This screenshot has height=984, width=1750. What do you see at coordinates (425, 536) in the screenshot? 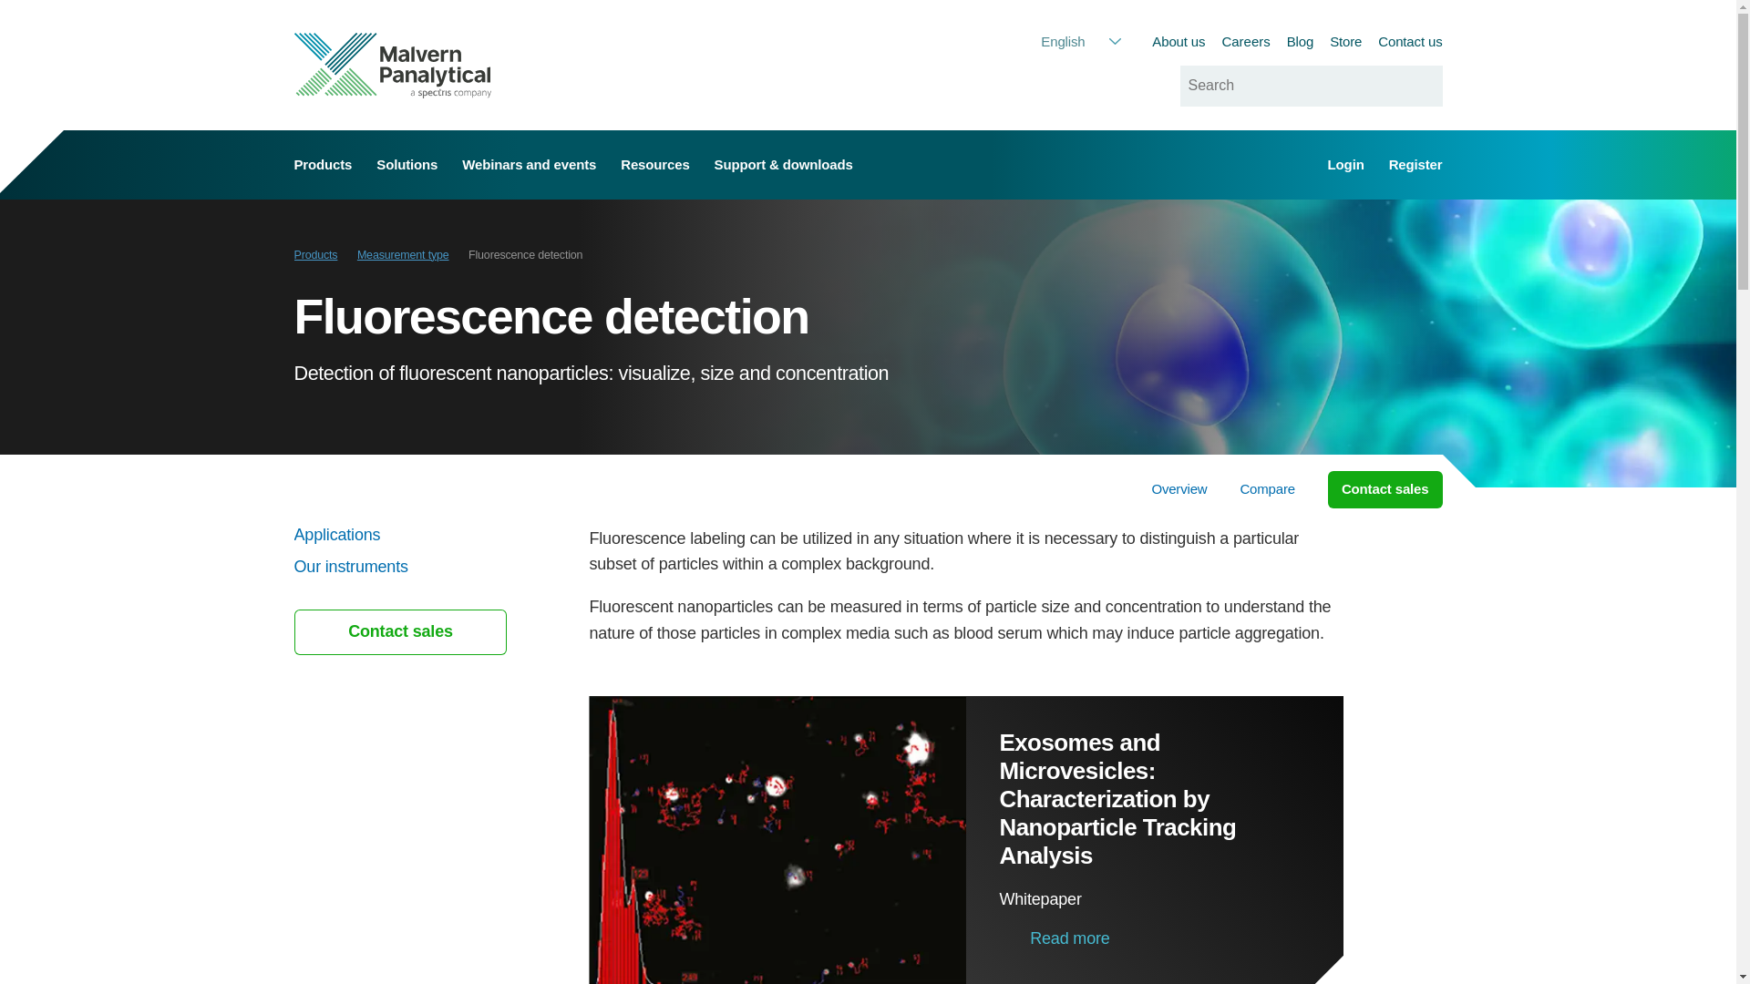
I see `Applications` at bounding box center [425, 536].